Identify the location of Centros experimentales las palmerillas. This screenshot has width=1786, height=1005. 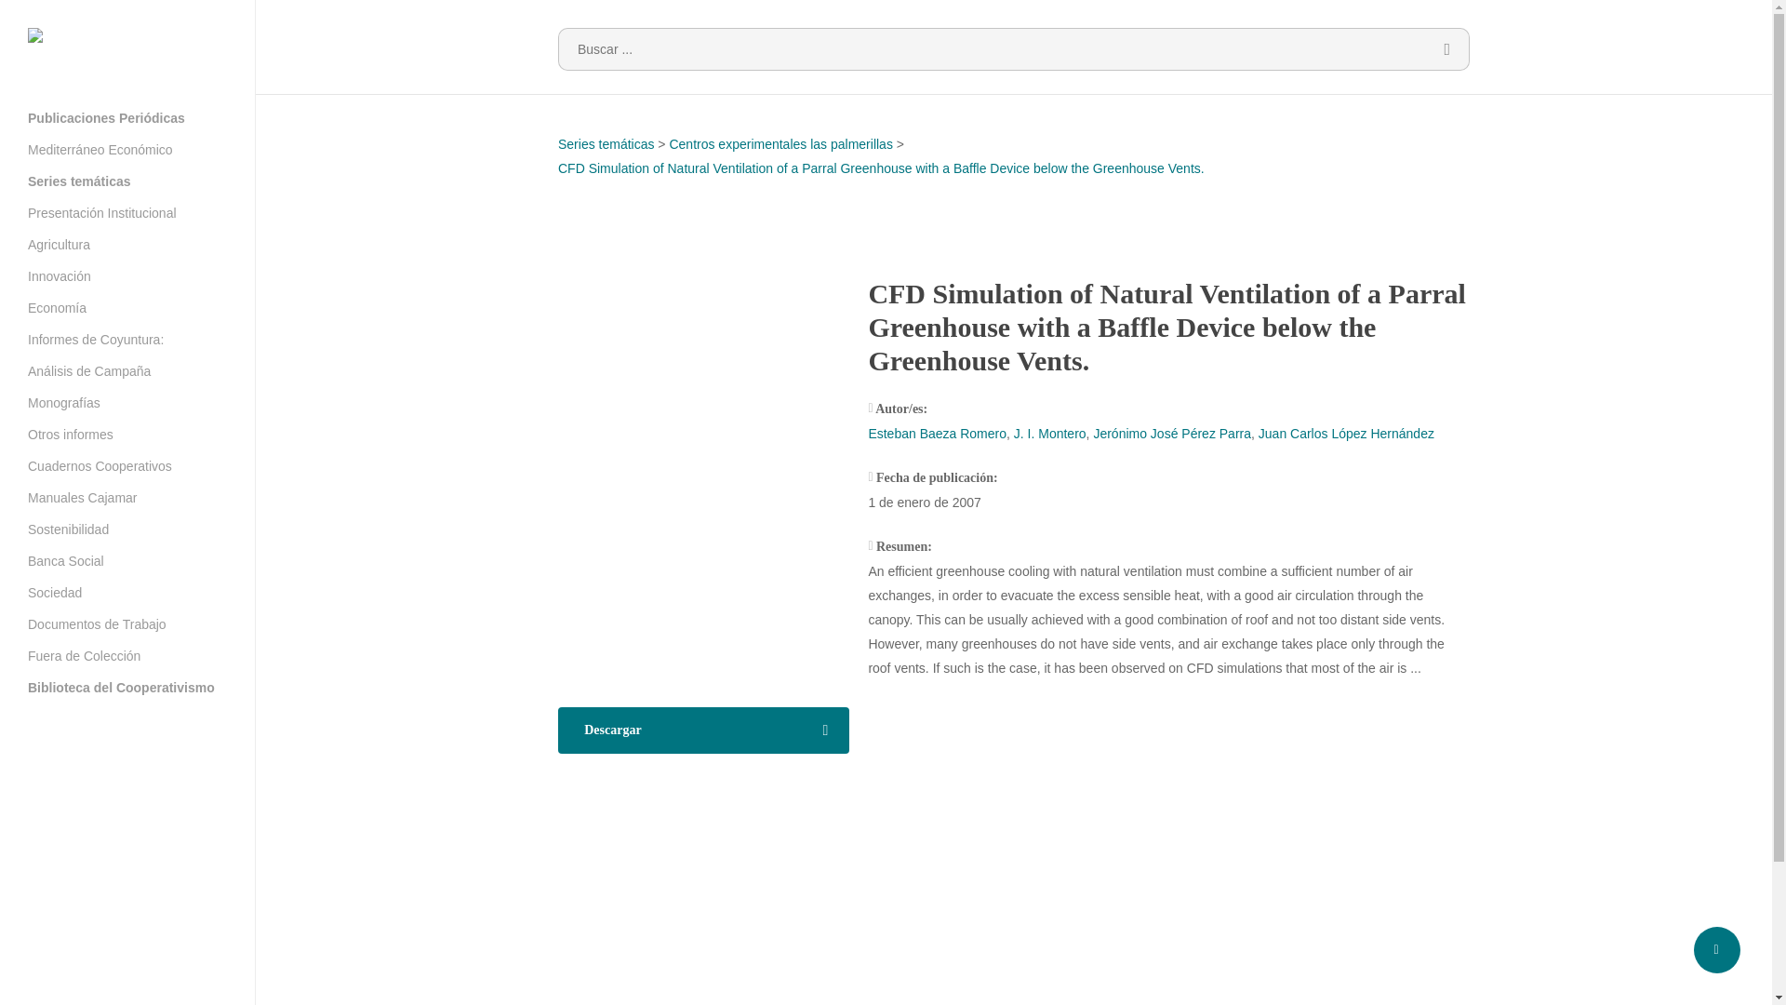
(780, 143).